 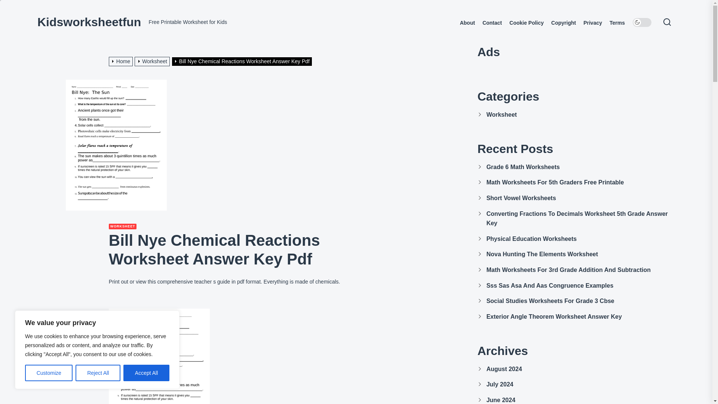 What do you see at coordinates (153, 61) in the screenshot?
I see `Worksheet` at bounding box center [153, 61].